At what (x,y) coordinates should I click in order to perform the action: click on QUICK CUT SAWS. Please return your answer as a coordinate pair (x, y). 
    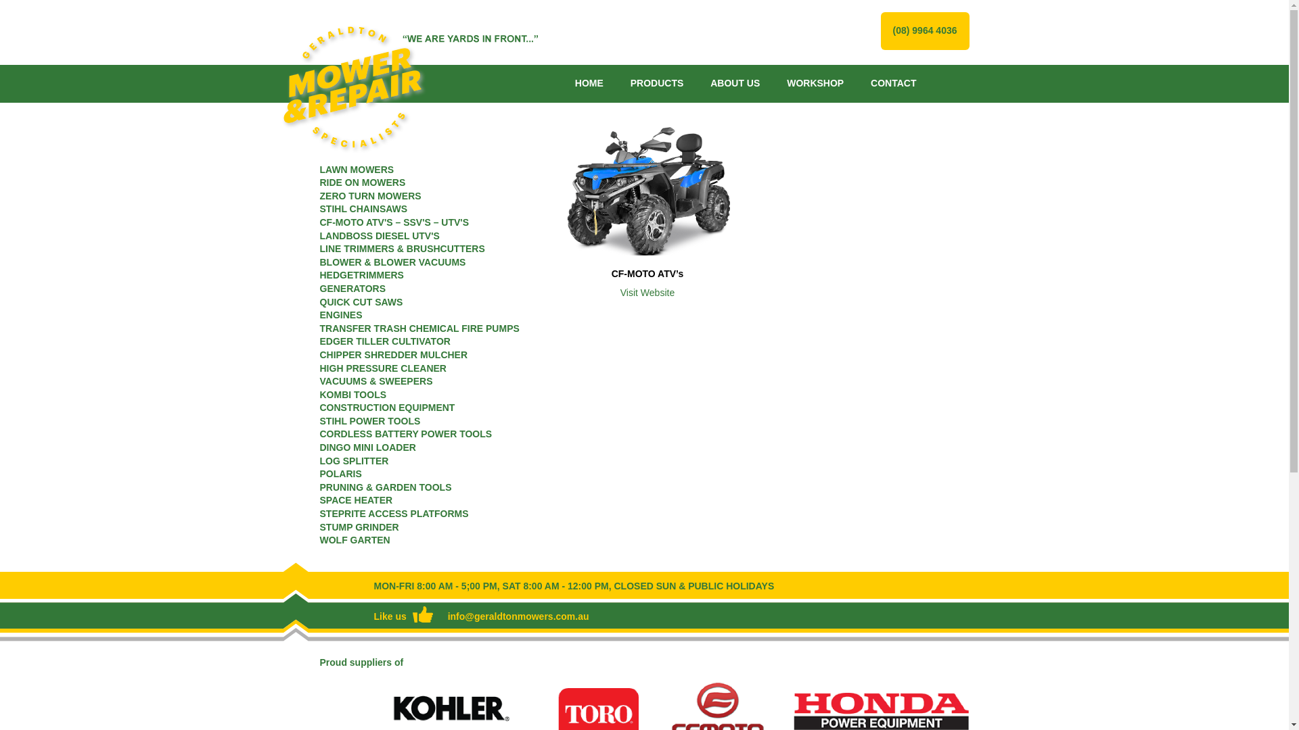
    Looking at the image, I should click on (361, 302).